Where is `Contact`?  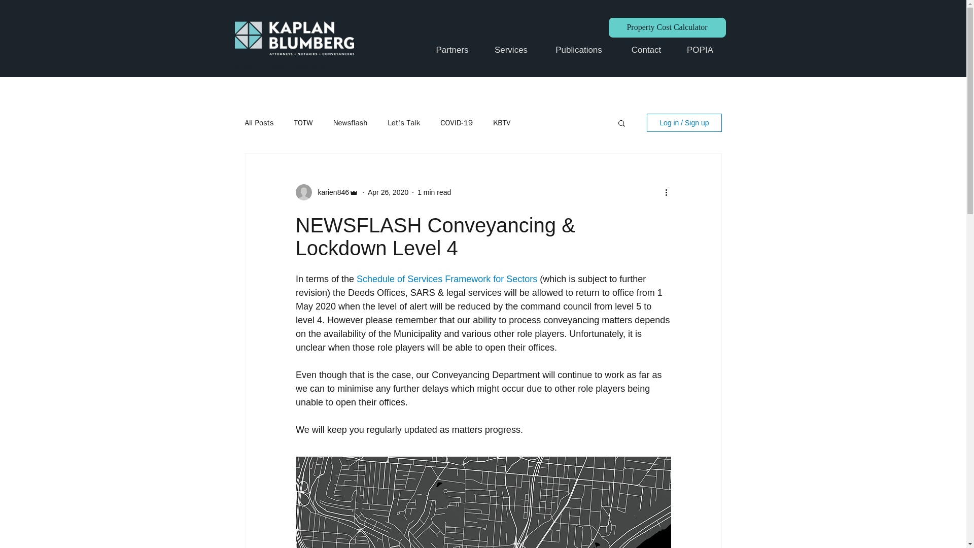
Contact is located at coordinates (646, 50).